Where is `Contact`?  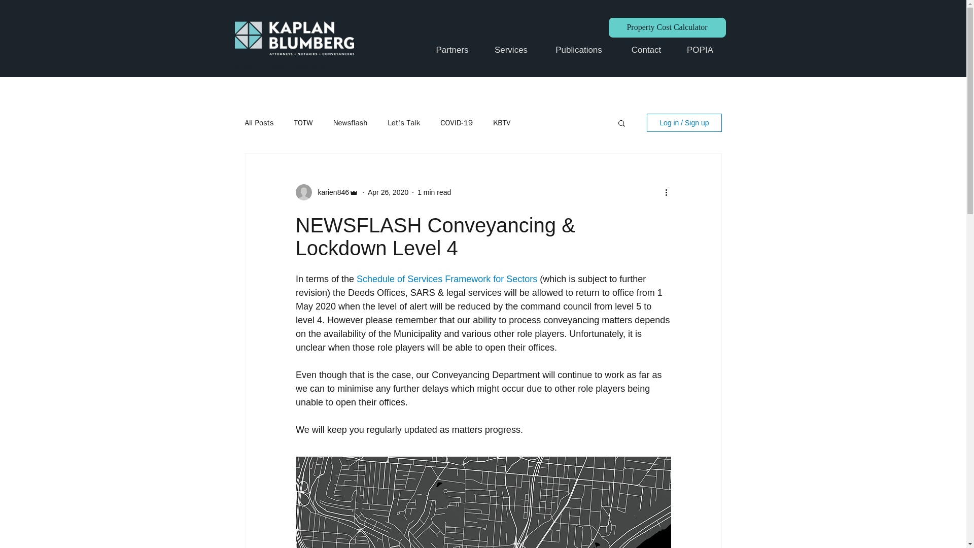
Contact is located at coordinates (646, 50).